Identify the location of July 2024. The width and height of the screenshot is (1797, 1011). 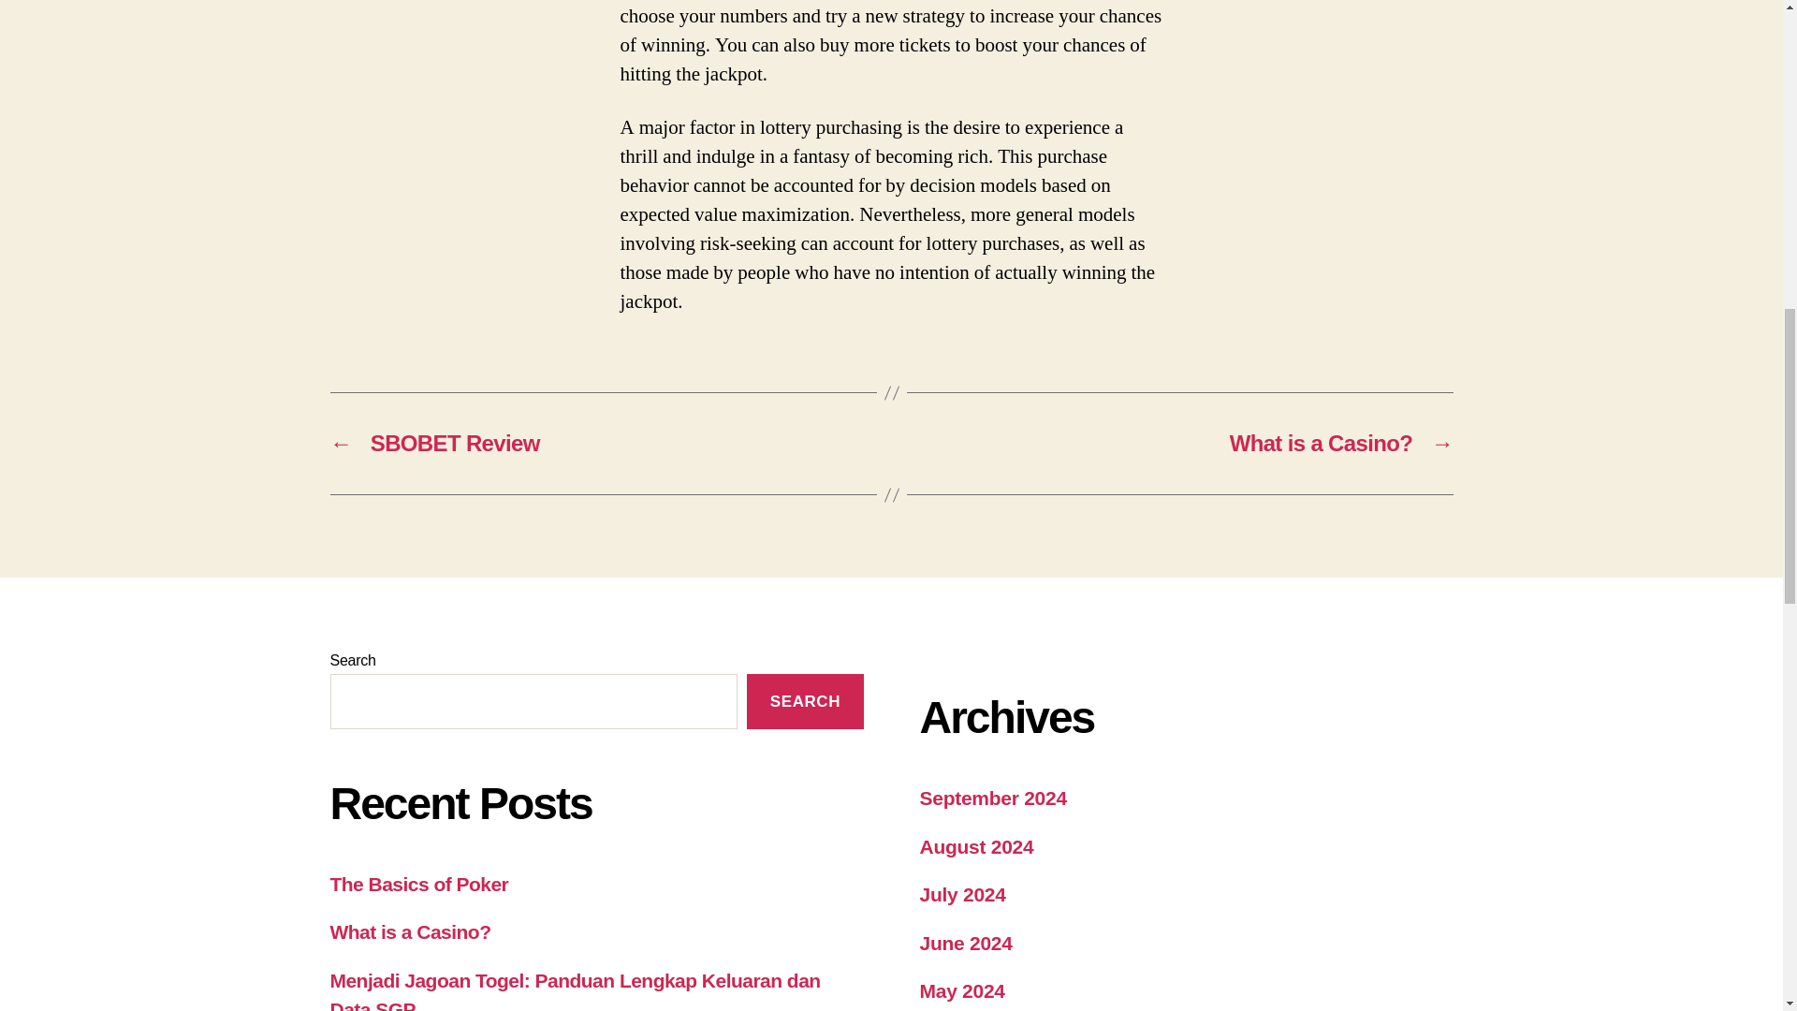
(961, 893).